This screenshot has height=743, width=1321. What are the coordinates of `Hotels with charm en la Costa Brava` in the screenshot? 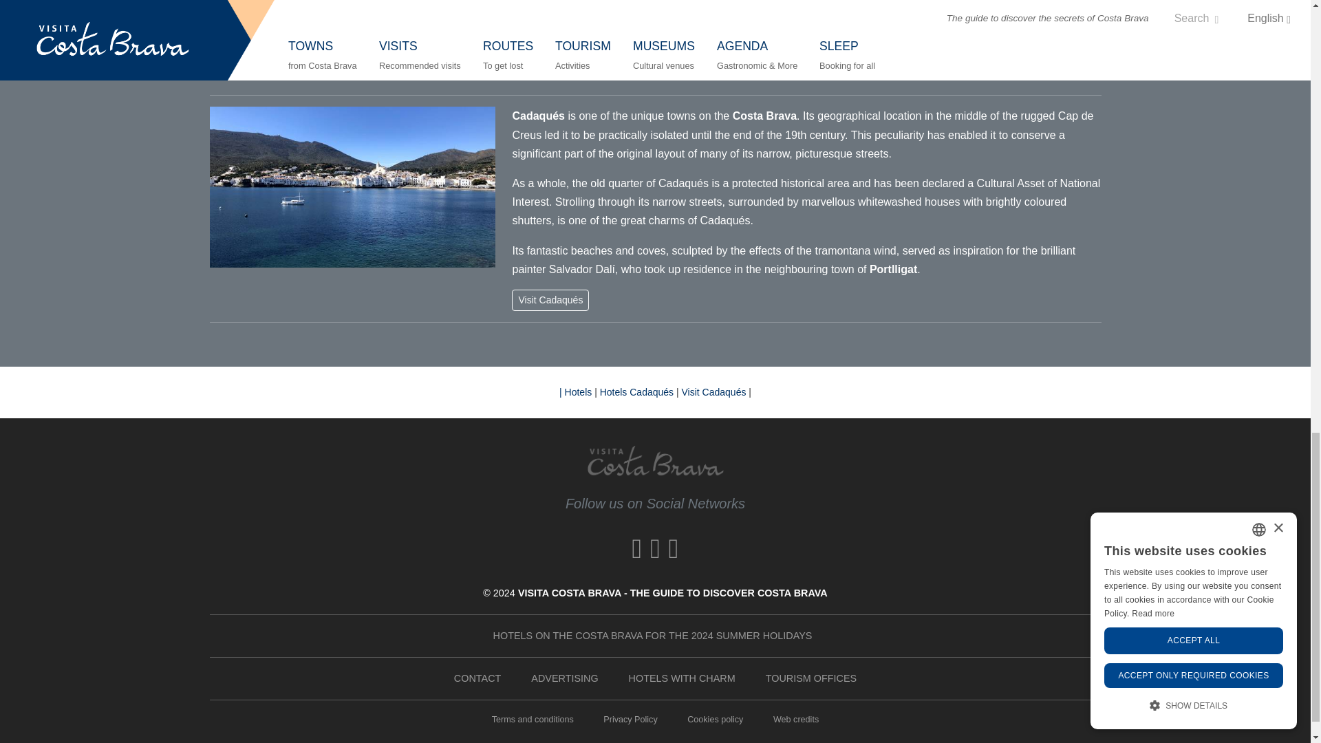 It's located at (682, 678).